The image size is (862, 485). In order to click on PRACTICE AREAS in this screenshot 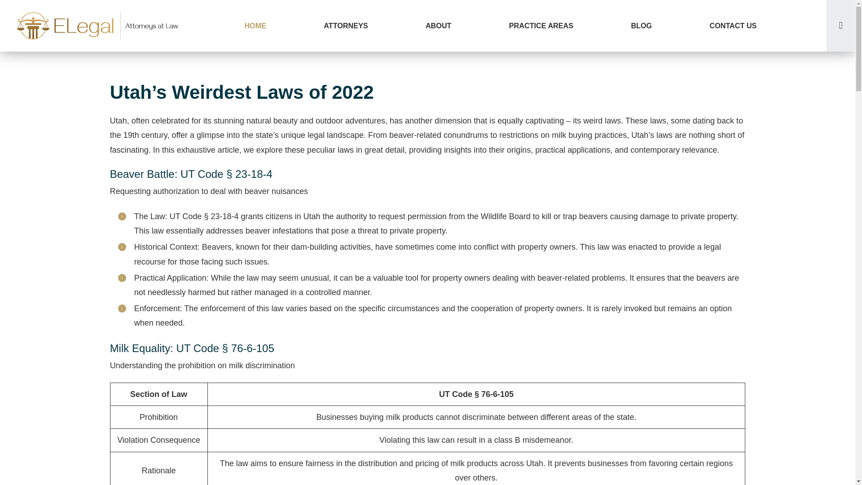, I will do `click(541, 26)`.